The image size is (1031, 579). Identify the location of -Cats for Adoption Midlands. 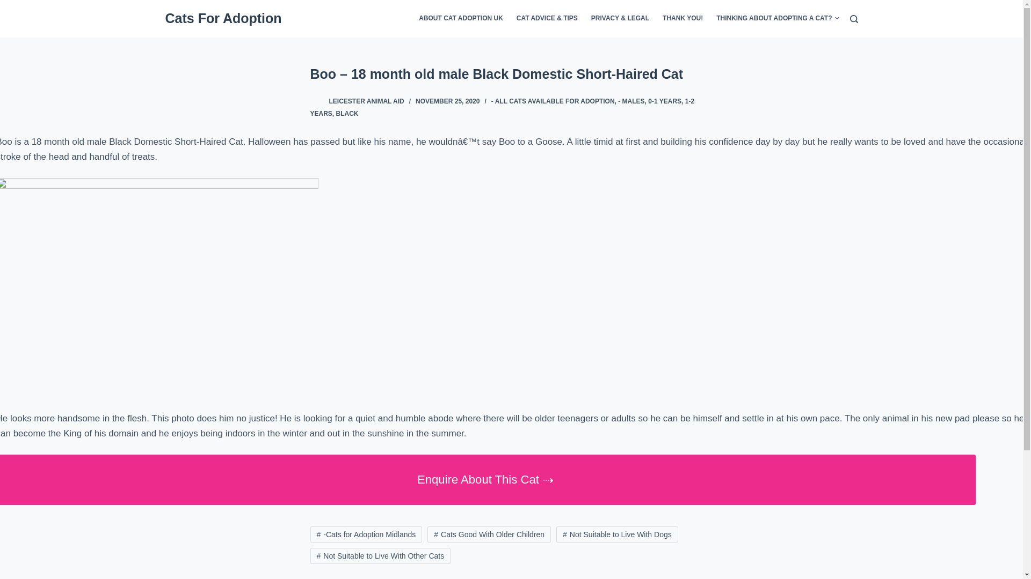
(366, 534).